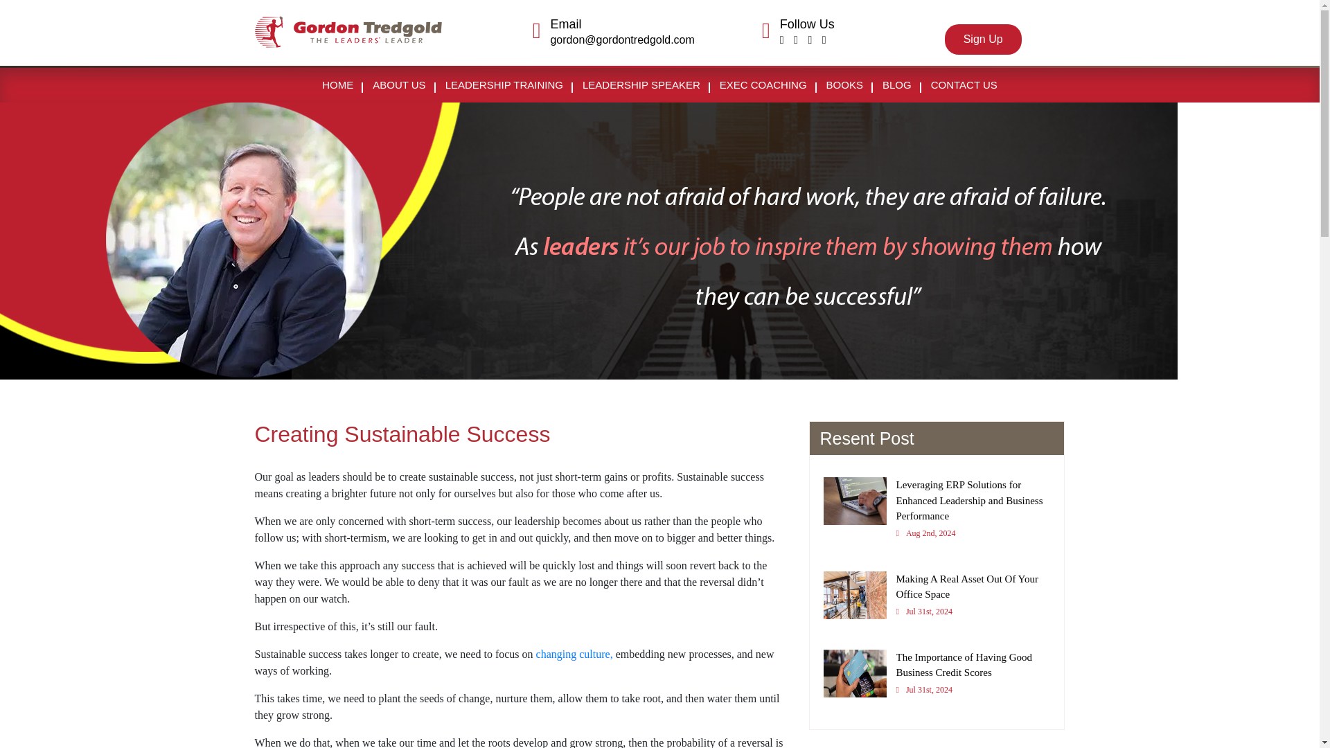 This screenshot has height=748, width=1330. Describe the element at coordinates (763, 84) in the screenshot. I see `EXEC COACHING` at that location.